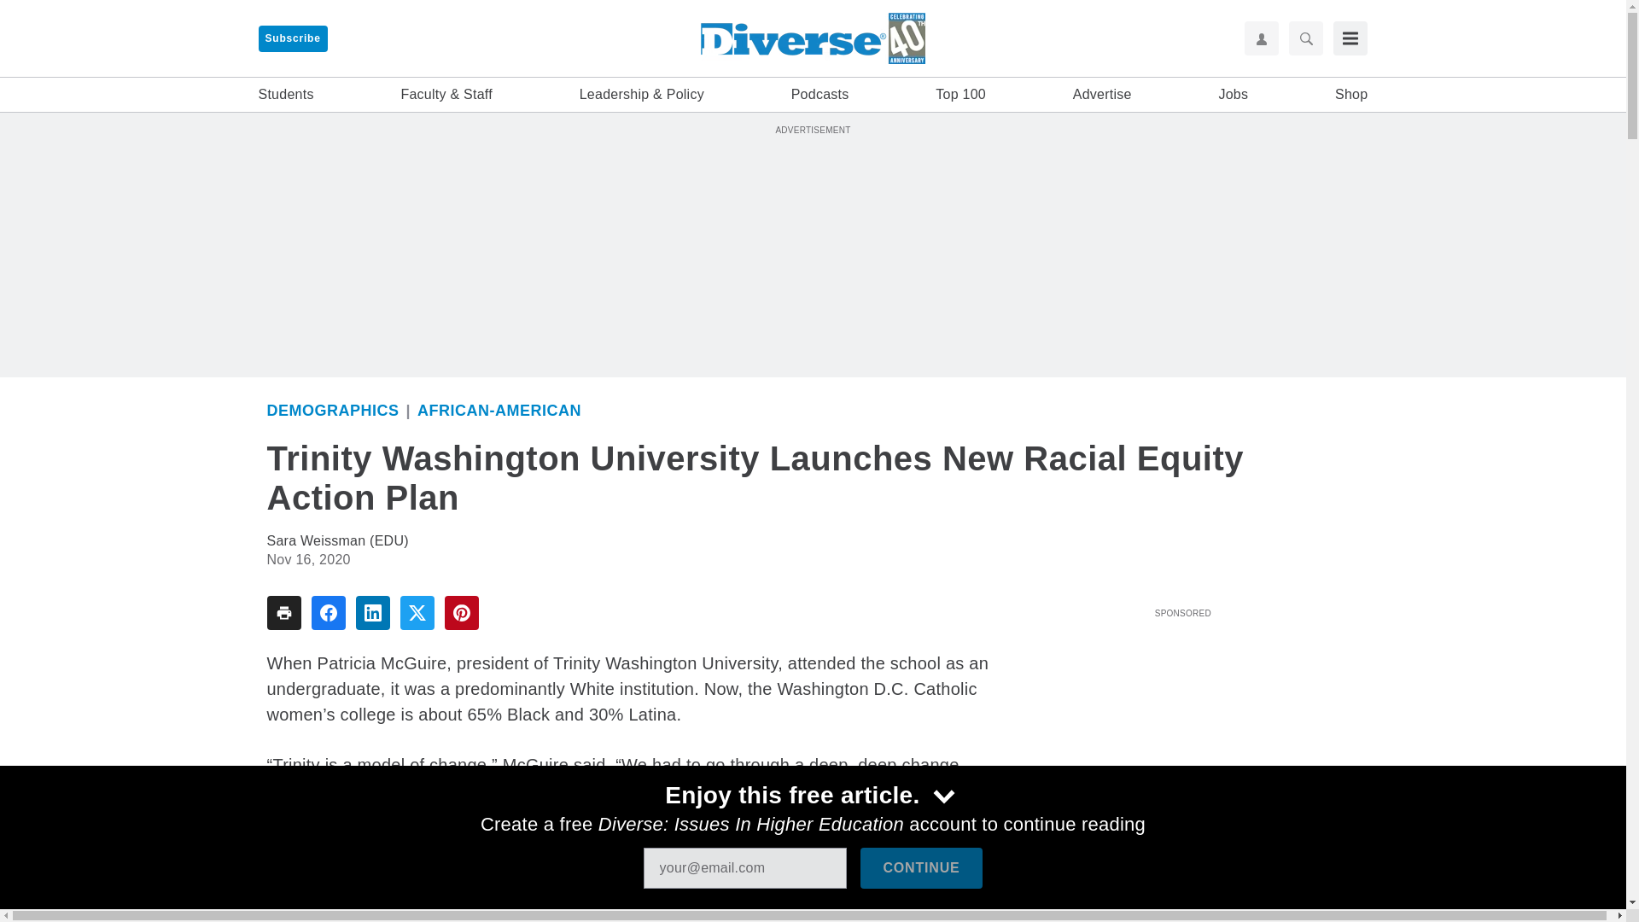 The image size is (1639, 922). I want to click on Advertise, so click(1103, 95).